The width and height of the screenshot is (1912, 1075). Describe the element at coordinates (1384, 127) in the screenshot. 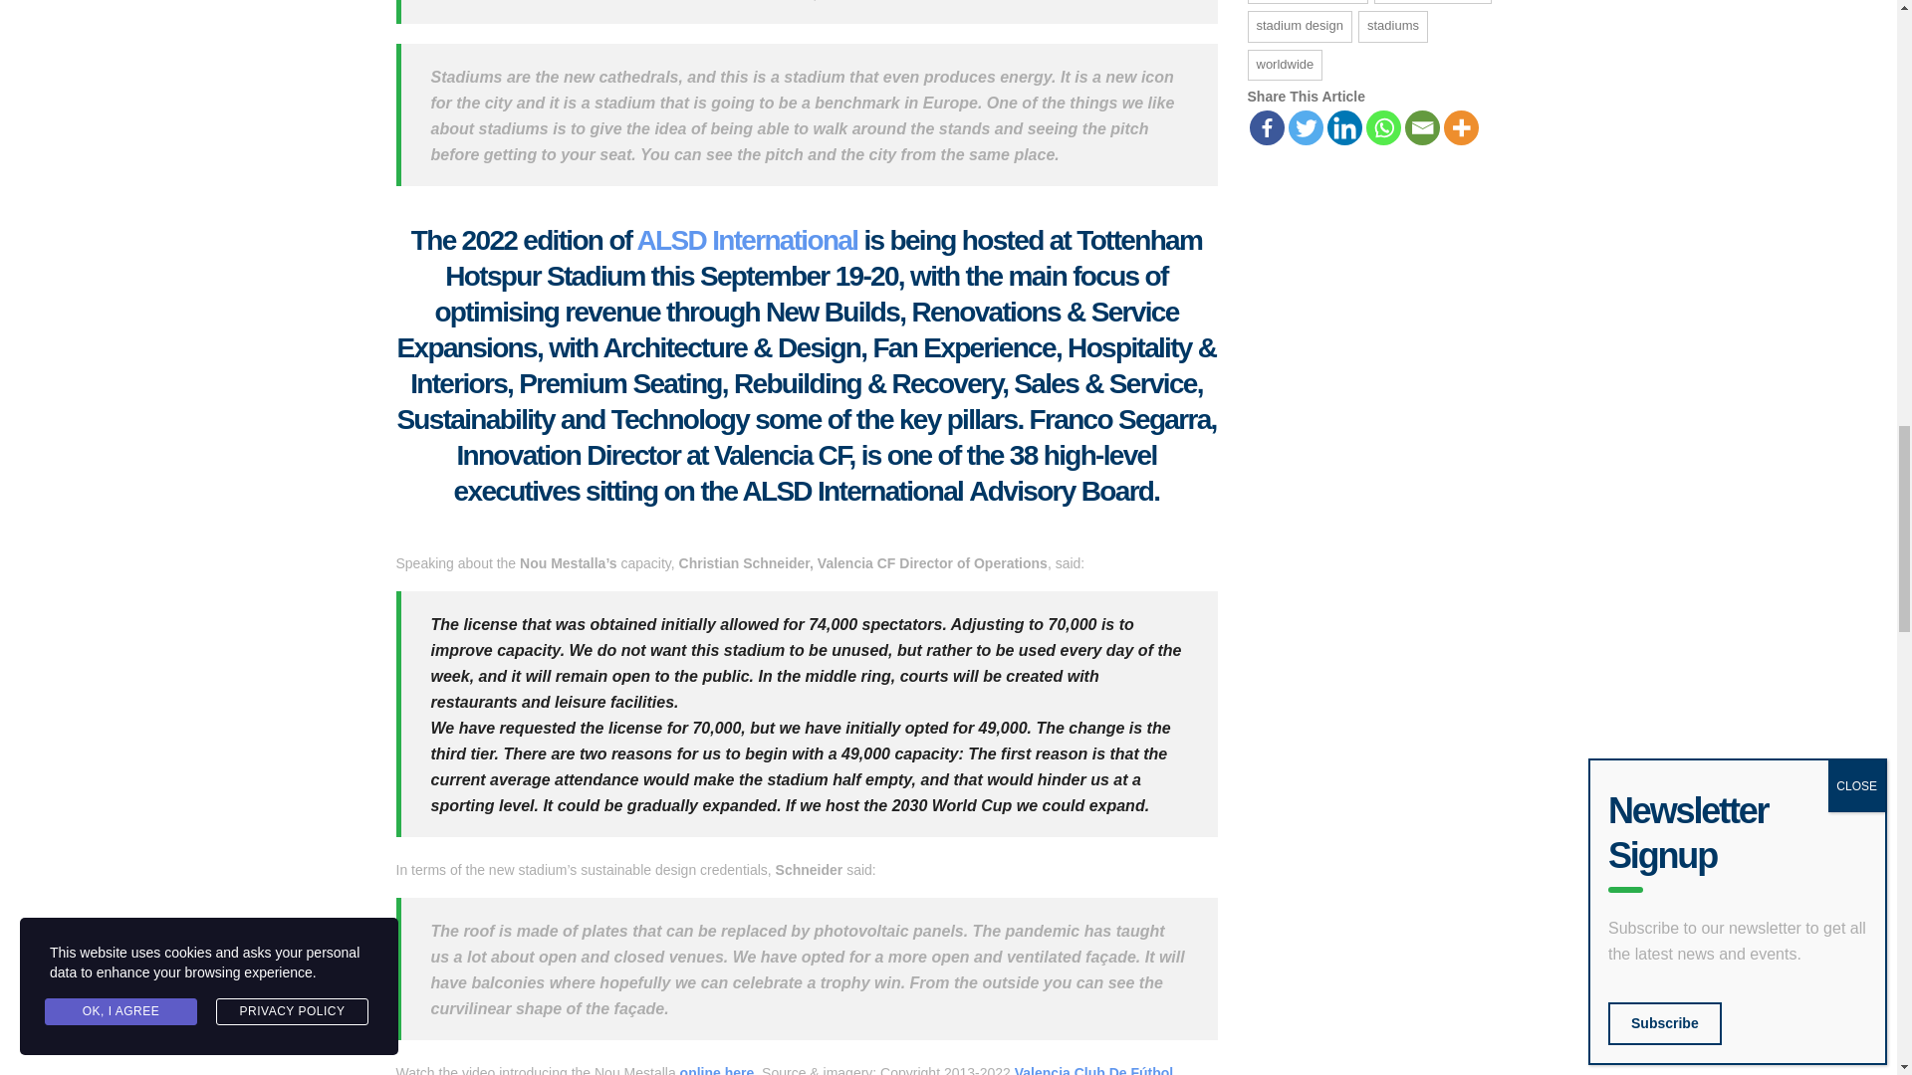

I see `Whatsapp` at that location.